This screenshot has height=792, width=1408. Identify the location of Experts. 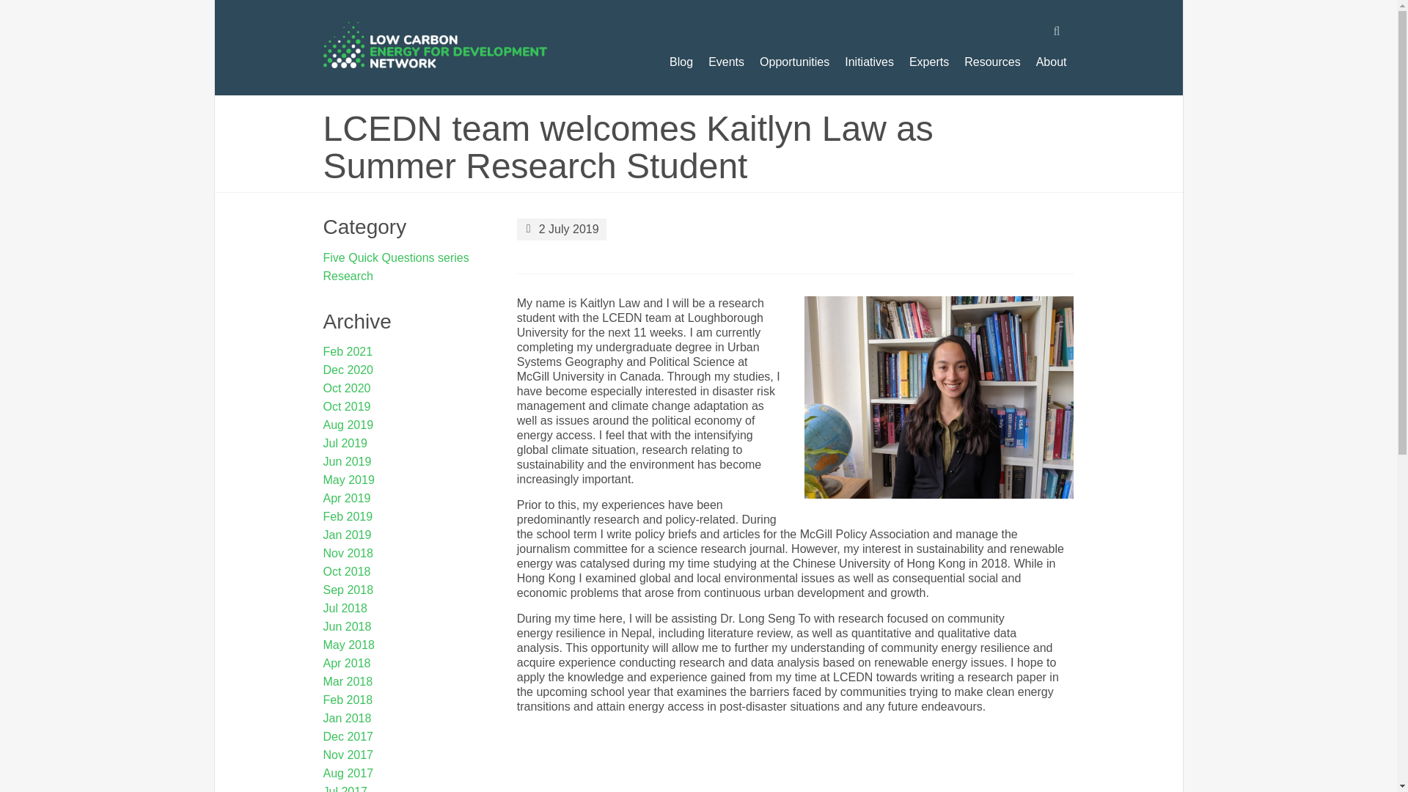
(928, 62).